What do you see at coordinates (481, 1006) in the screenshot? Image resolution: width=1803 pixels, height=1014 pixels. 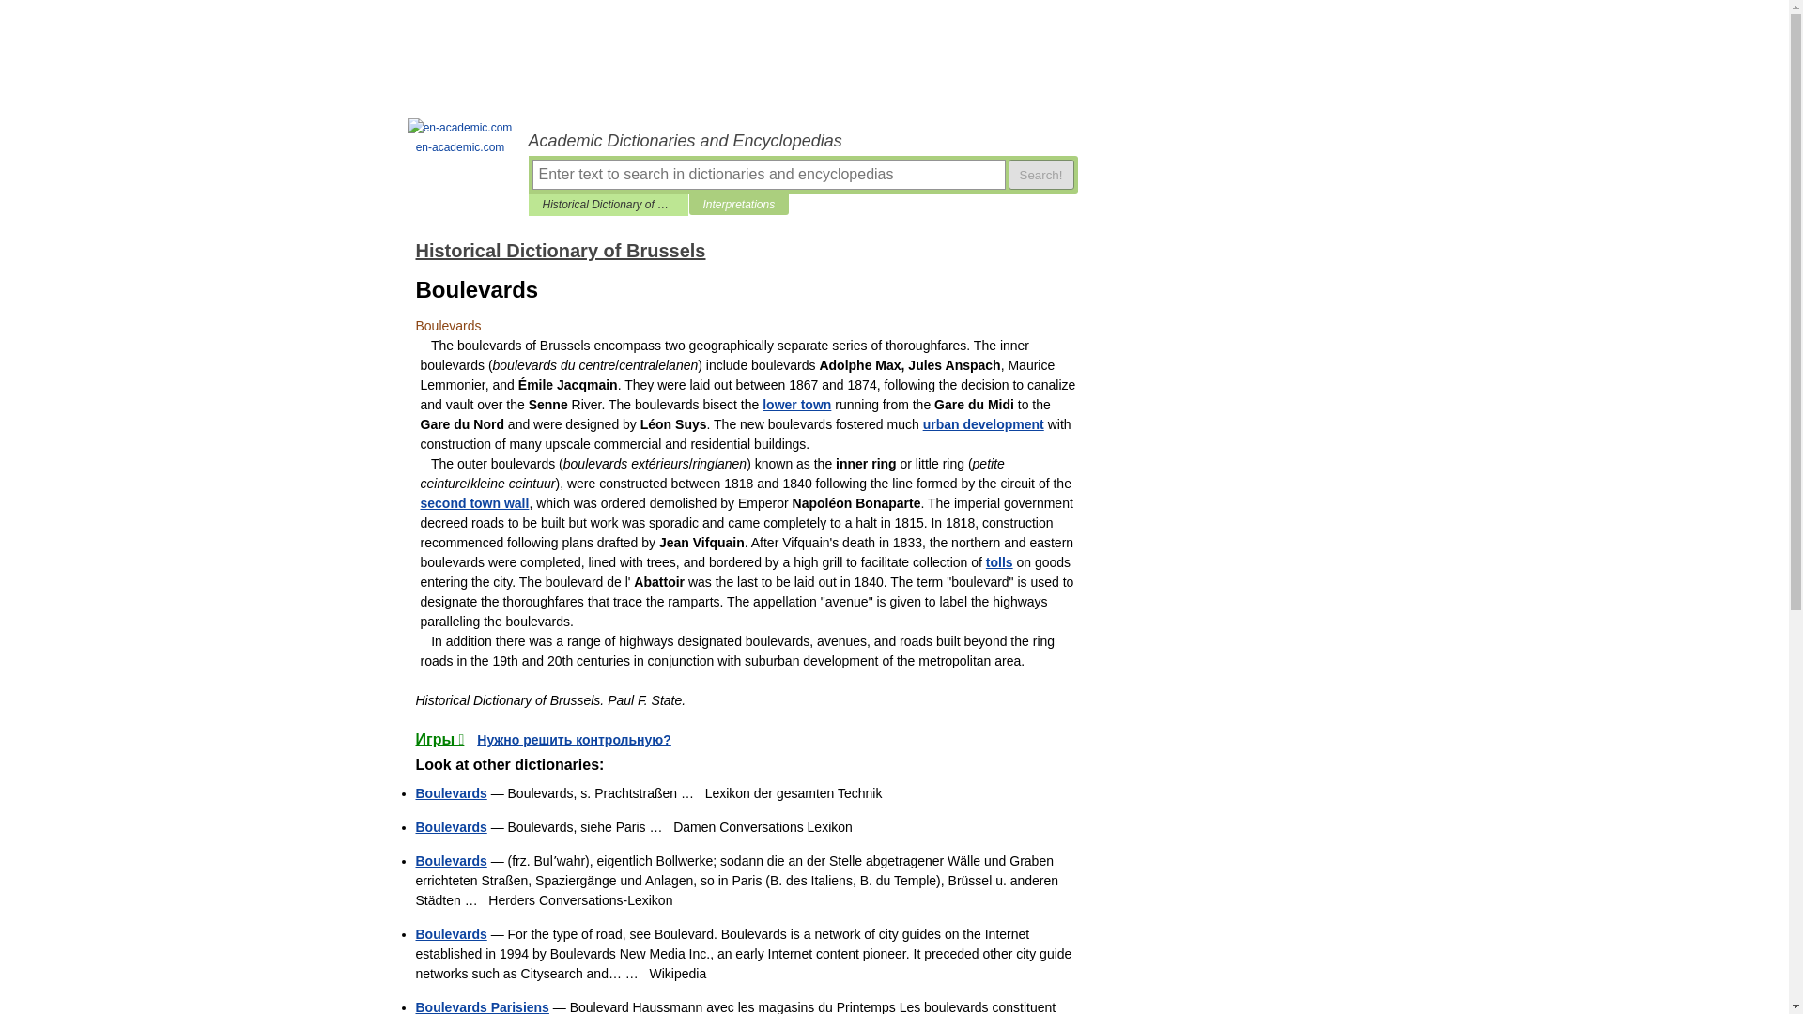 I see `Boulevards Parisiens` at bounding box center [481, 1006].